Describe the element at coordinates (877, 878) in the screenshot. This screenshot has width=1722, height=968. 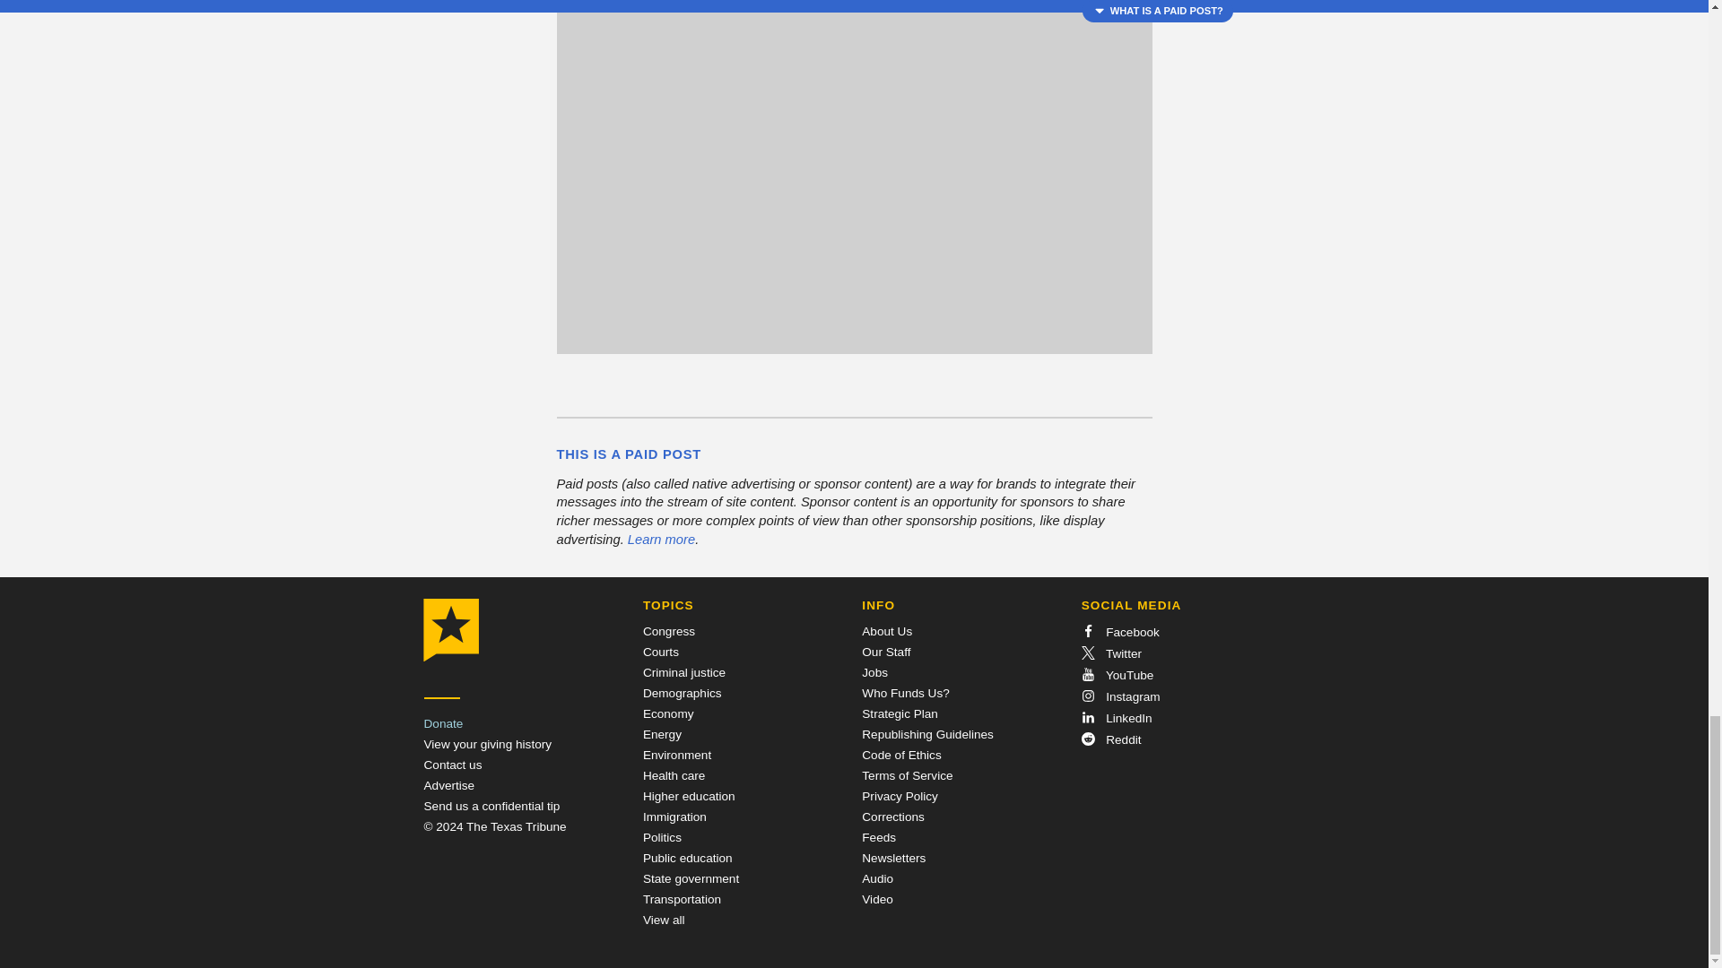
I see `Audio` at that location.